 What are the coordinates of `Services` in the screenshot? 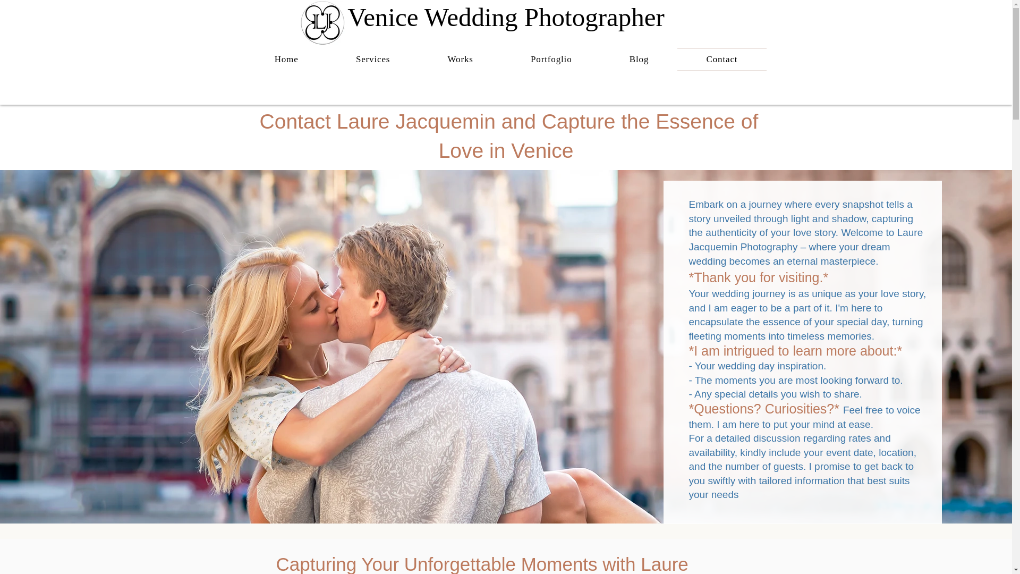 It's located at (373, 59).